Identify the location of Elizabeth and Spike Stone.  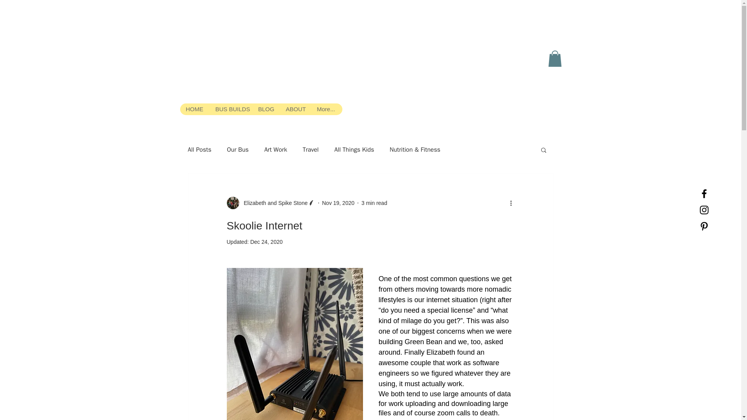
(273, 203).